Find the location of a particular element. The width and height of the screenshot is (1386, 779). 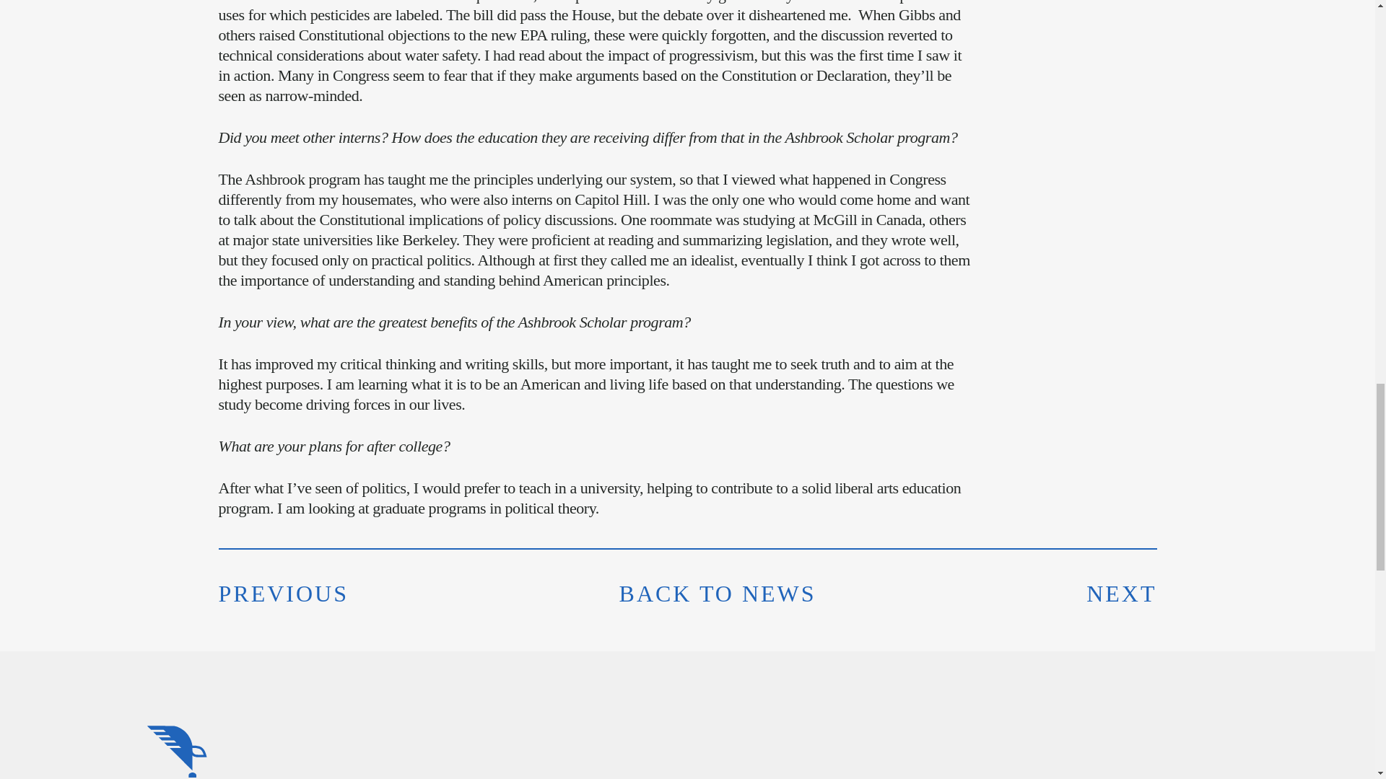

PREVIOUS is located at coordinates (282, 593).